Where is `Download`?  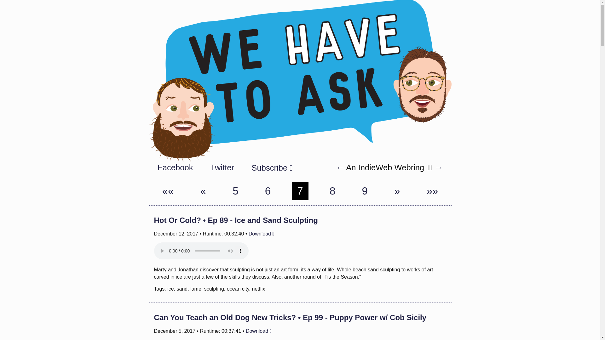 Download is located at coordinates (261, 234).